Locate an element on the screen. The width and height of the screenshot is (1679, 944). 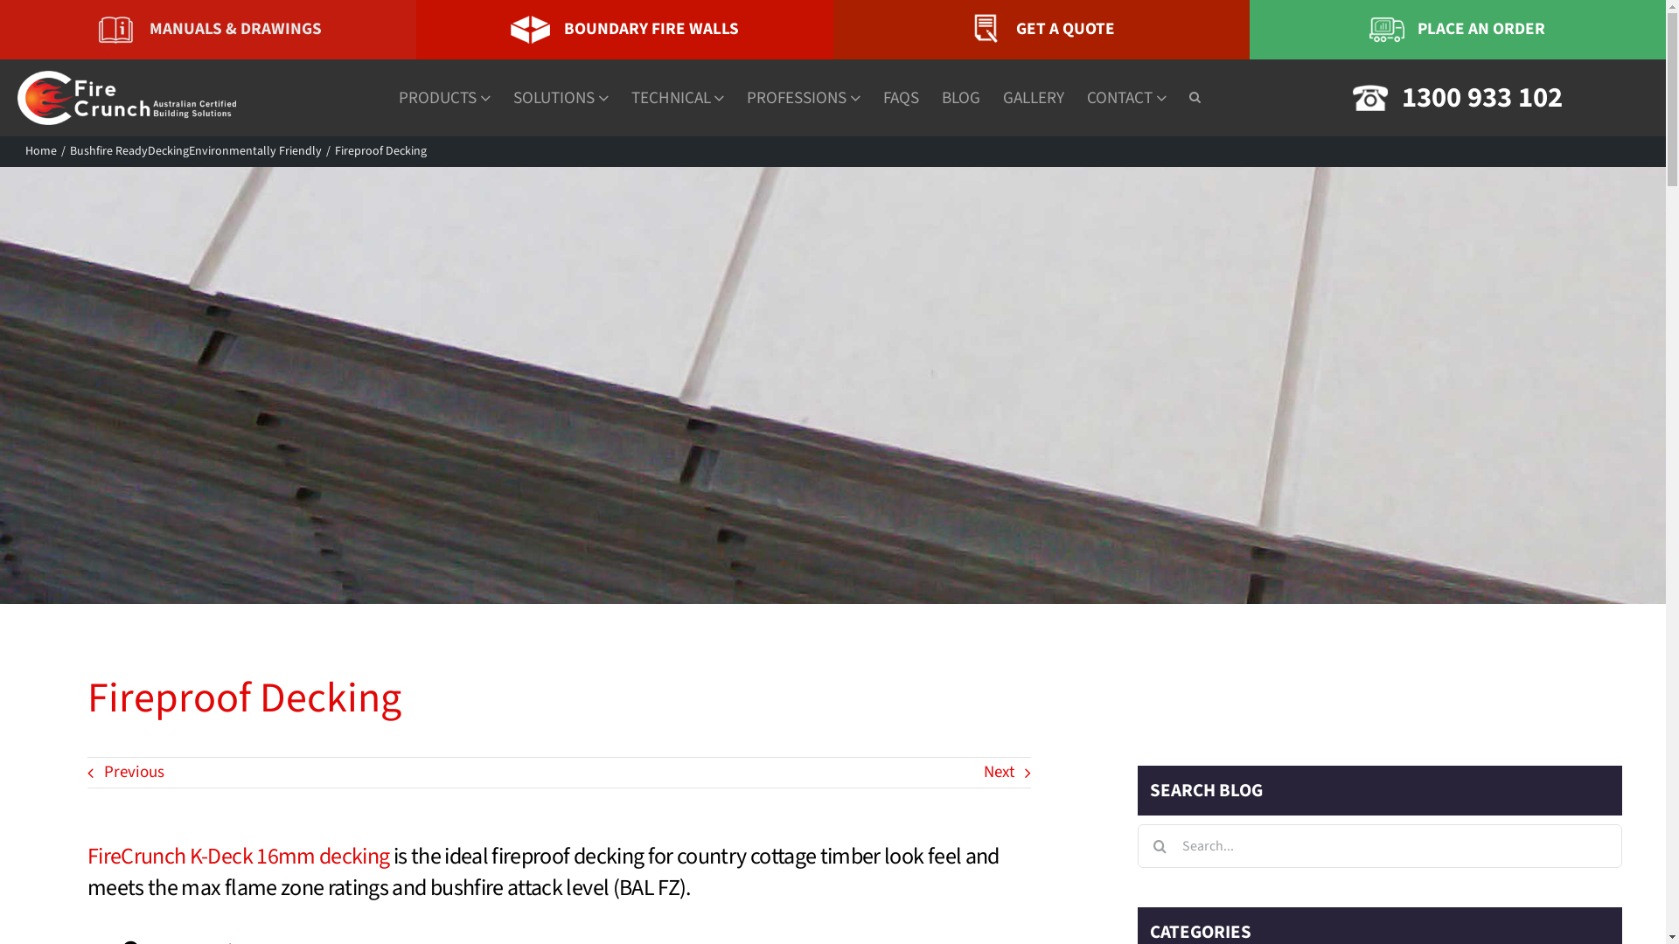
Decking is located at coordinates (168, 151).